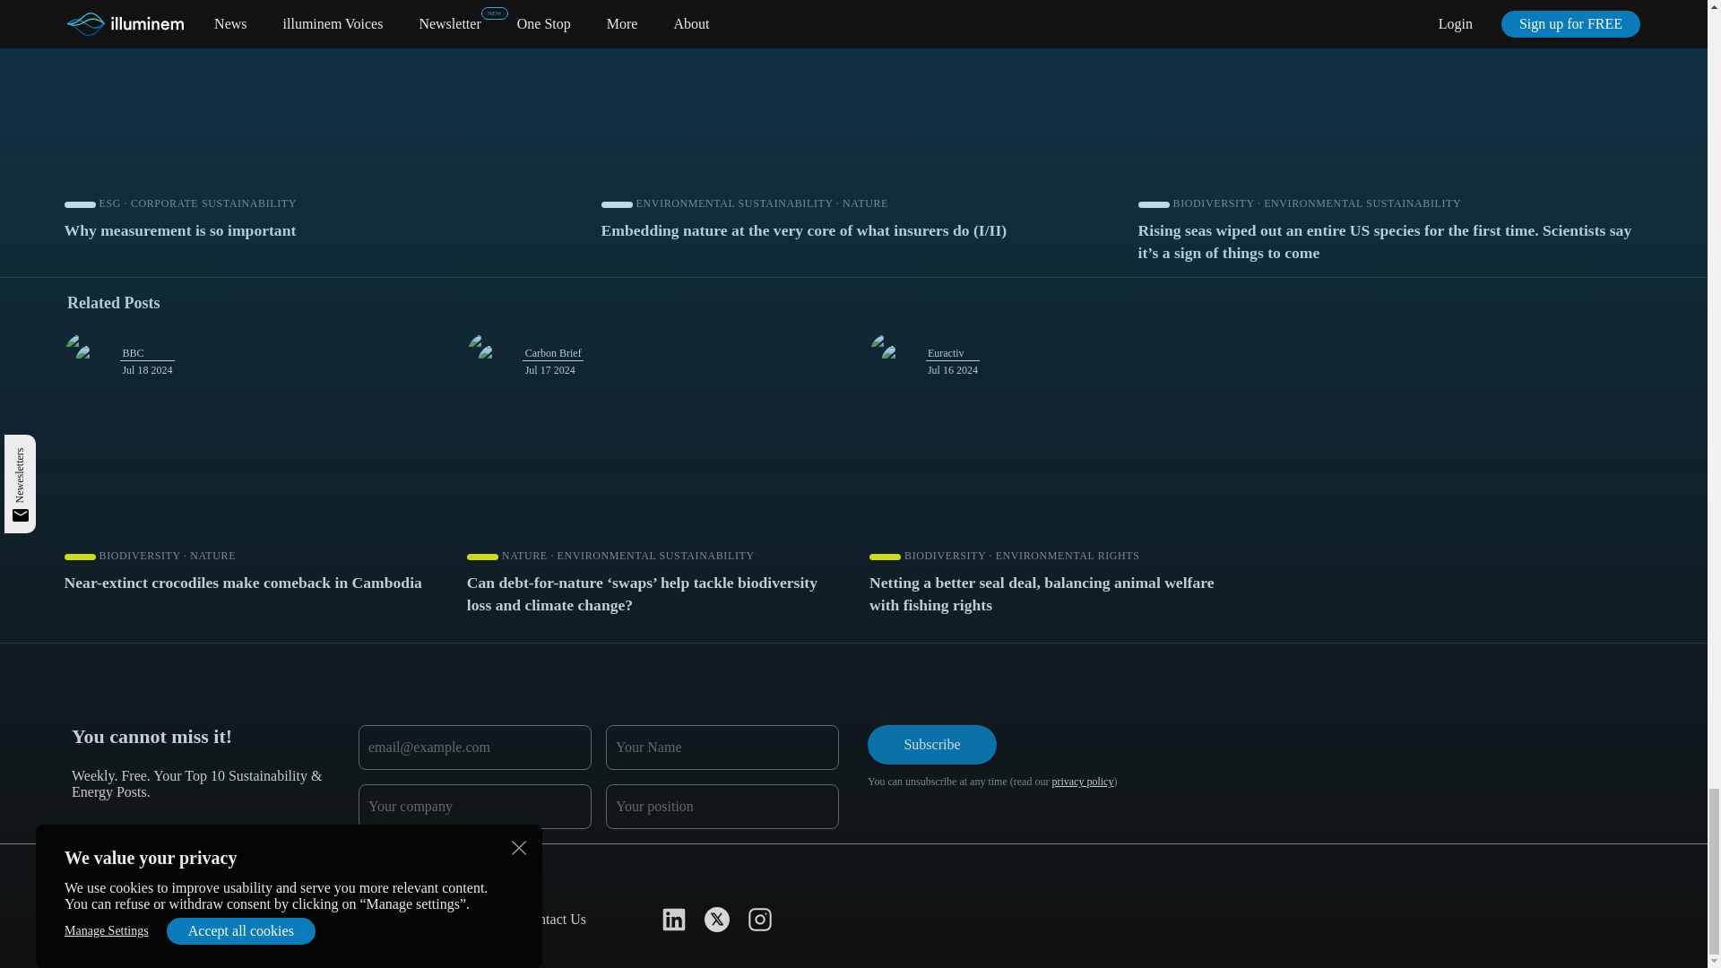 This screenshot has width=1721, height=968. What do you see at coordinates (1083, 782) in the screenshot?
I see `privacy policy` at bounding box center [1083, 782].